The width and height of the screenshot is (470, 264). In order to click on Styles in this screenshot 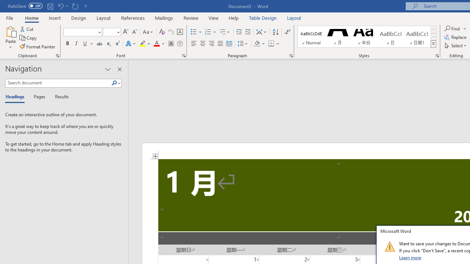, I will do `click(433, 44)`.